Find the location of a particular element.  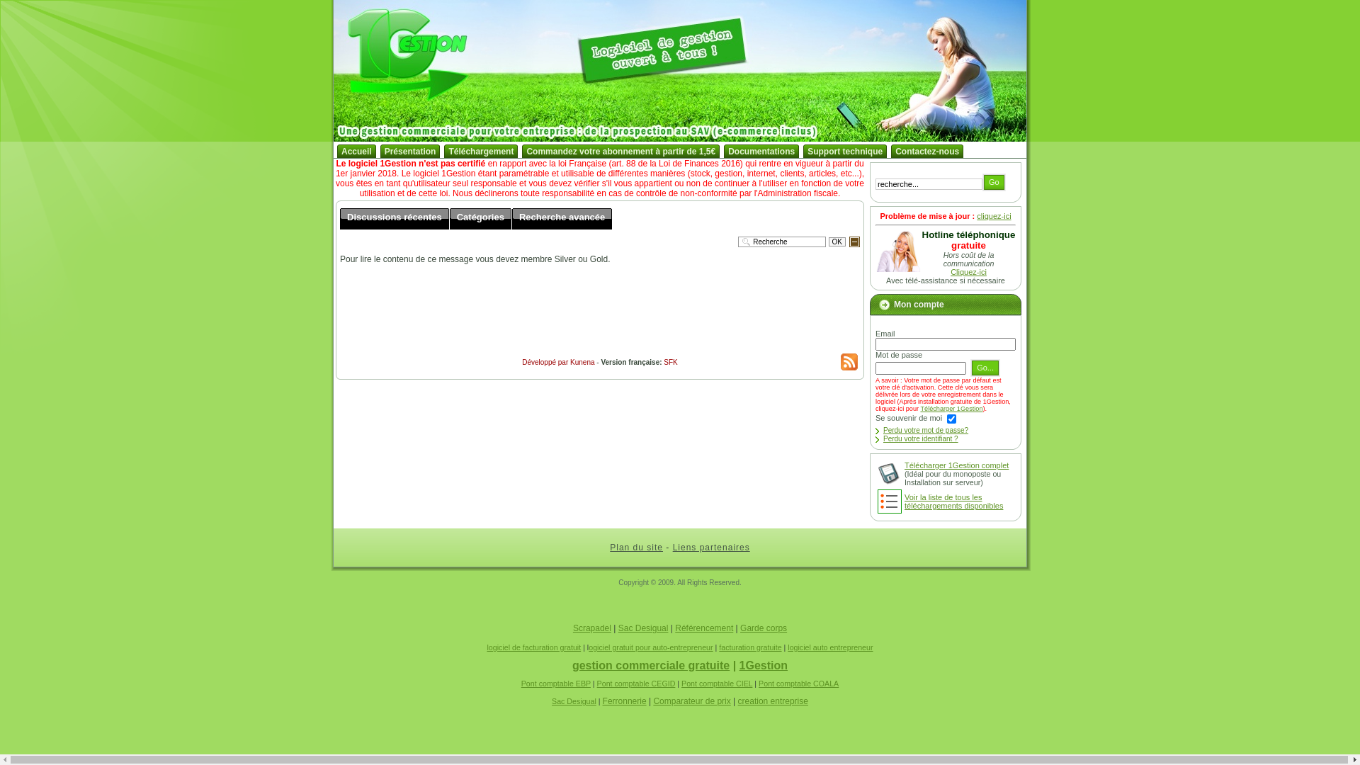

Cliquez-ici is located at coordinates (969, 272).